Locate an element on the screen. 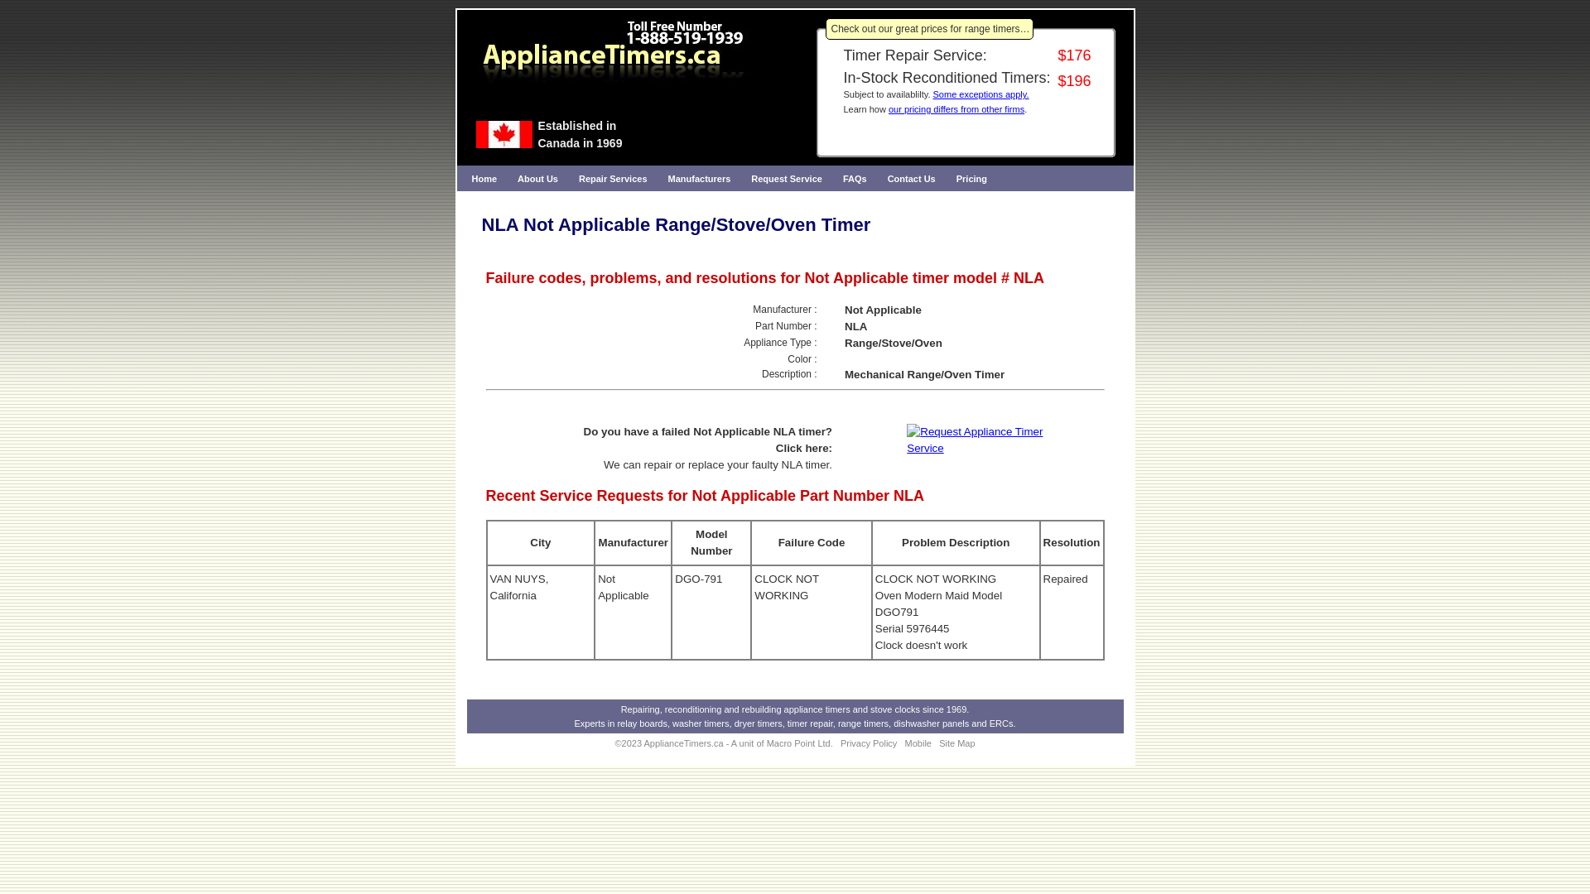 This screenshot has width=1590, height=894. FAQs is located at coordinates (855, 179).